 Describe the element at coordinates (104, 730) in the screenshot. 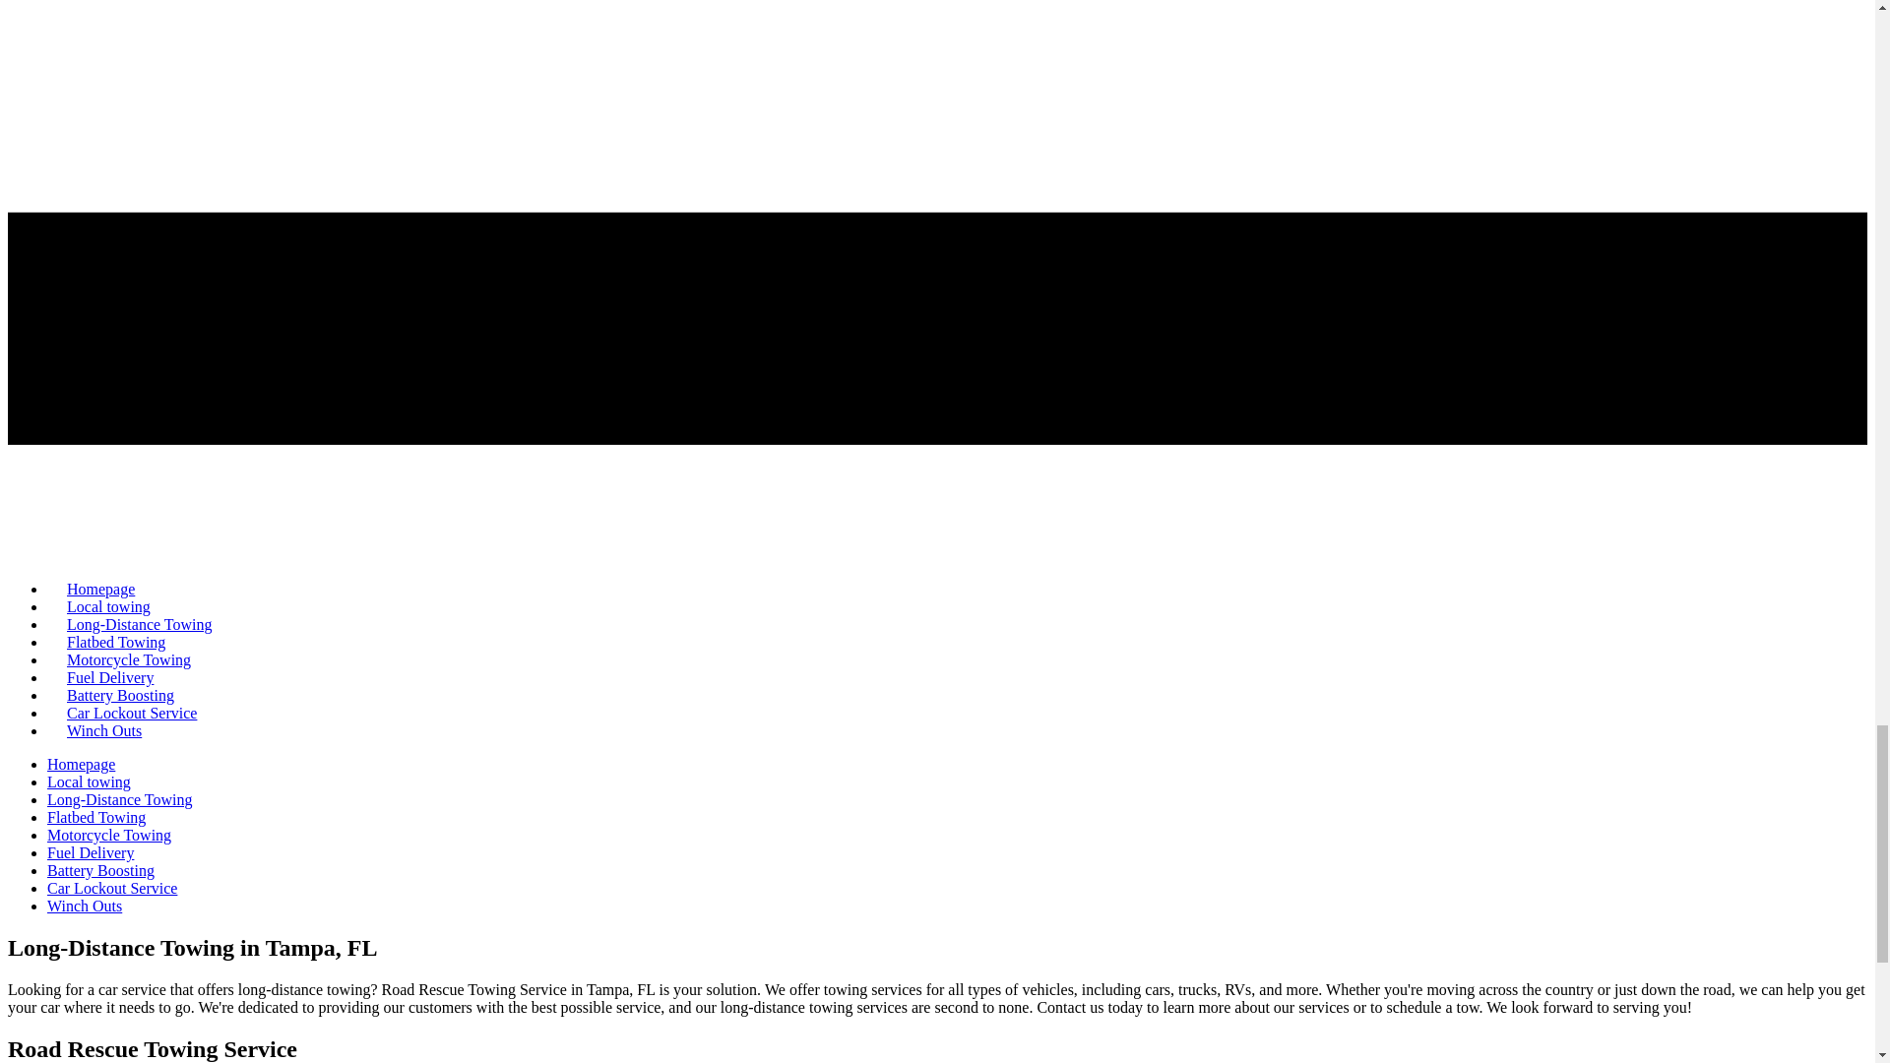

I see `Winch Outs` at that location.